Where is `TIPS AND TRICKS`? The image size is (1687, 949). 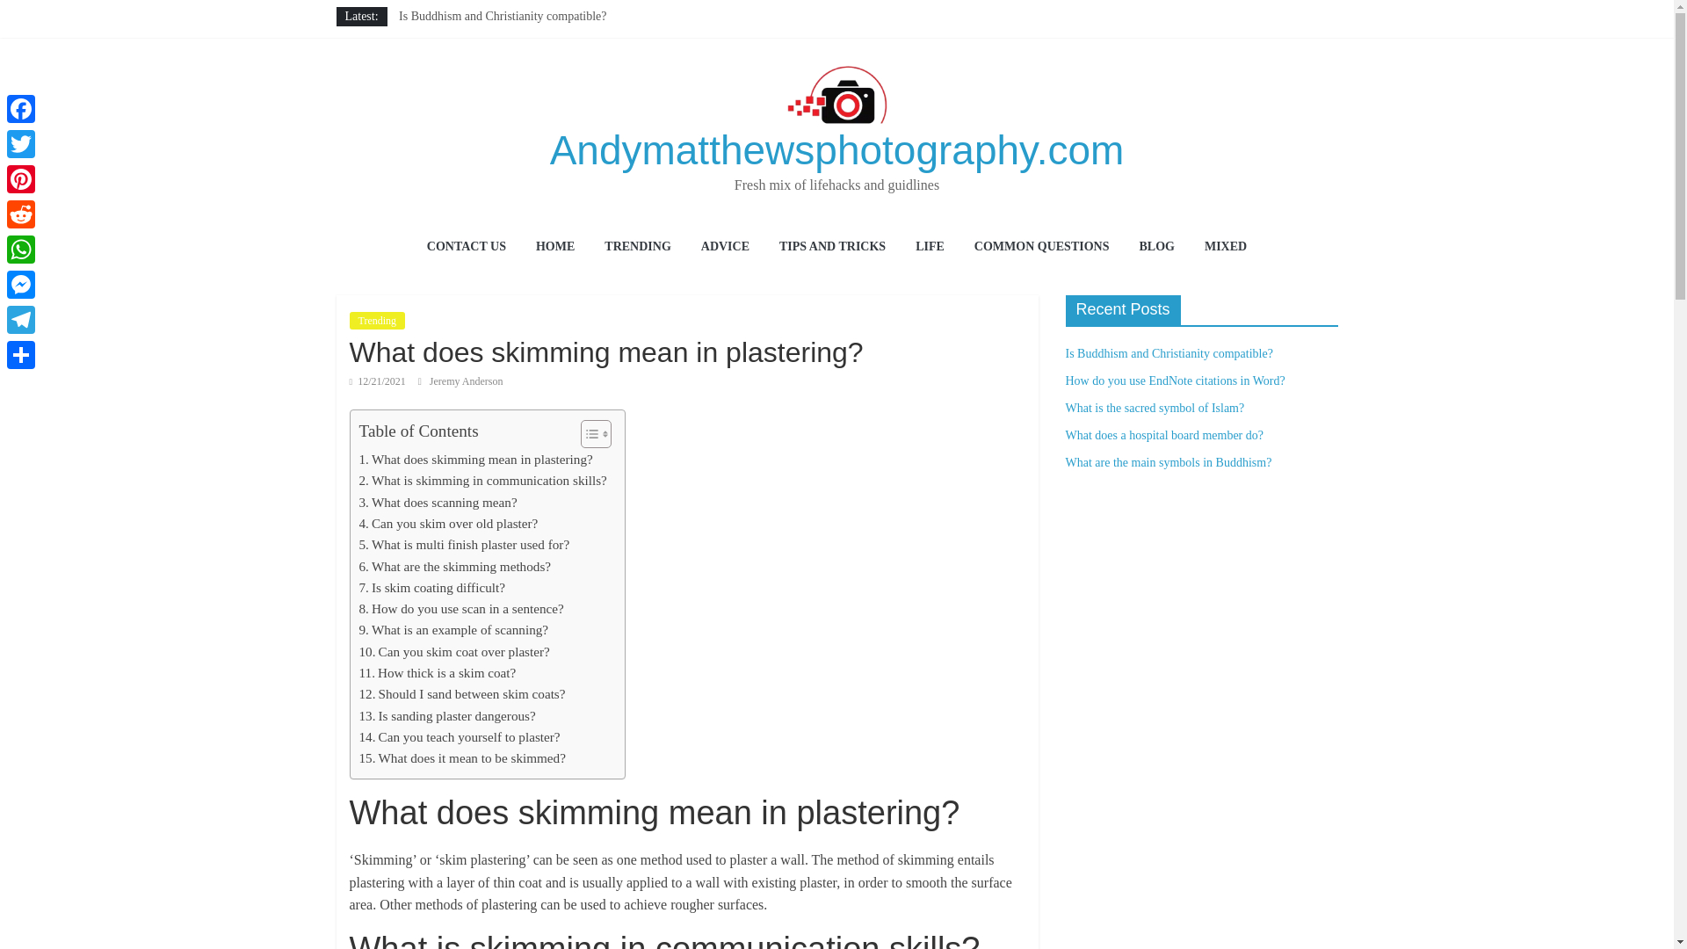 TIPS AND TRICKS is located at coordinates (832, 248).